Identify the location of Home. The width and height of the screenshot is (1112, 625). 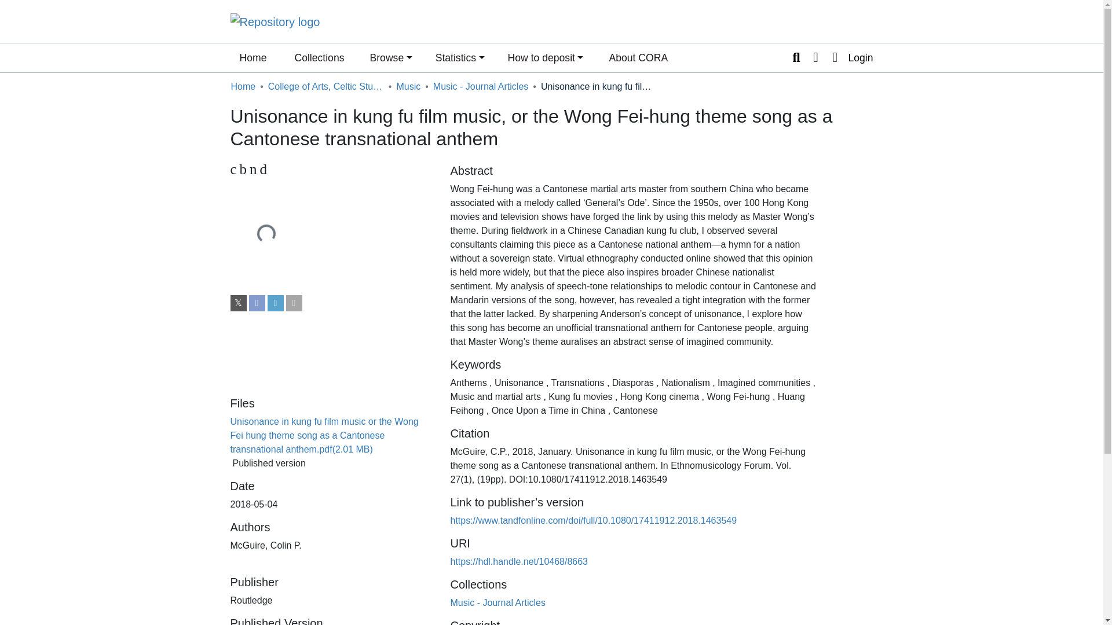
(253, 58).